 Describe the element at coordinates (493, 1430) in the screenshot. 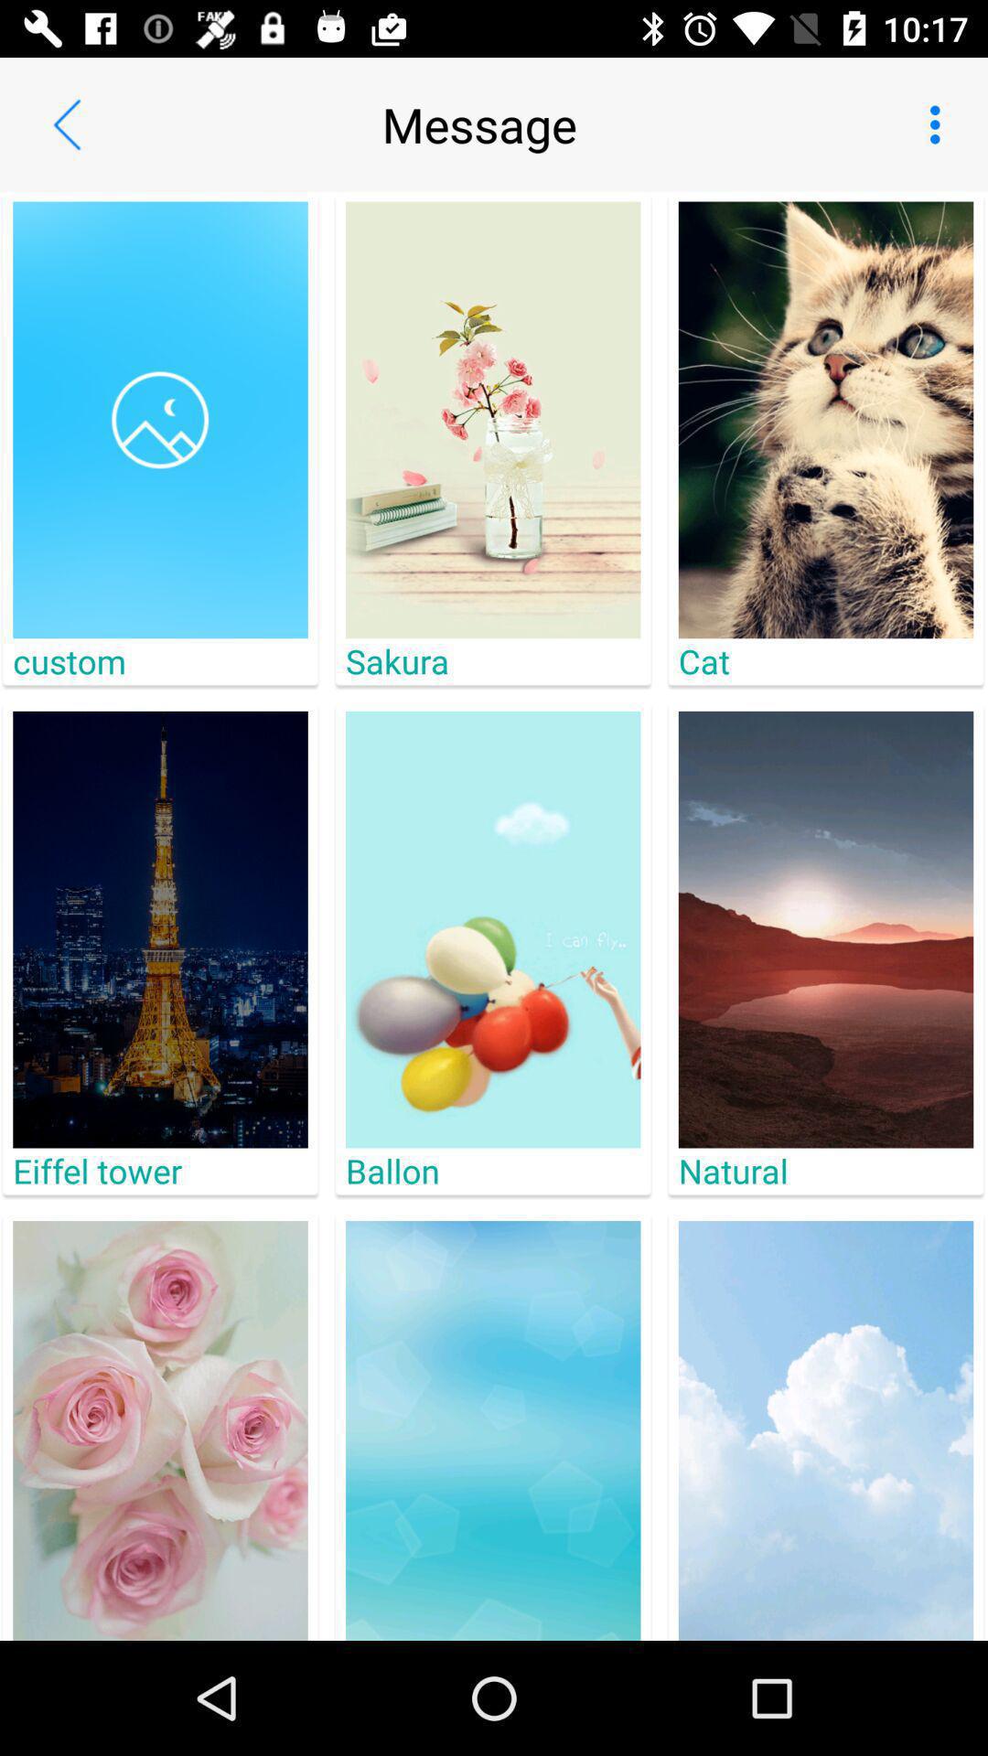

I see `the center image in the last row from the top of the page` at that location.